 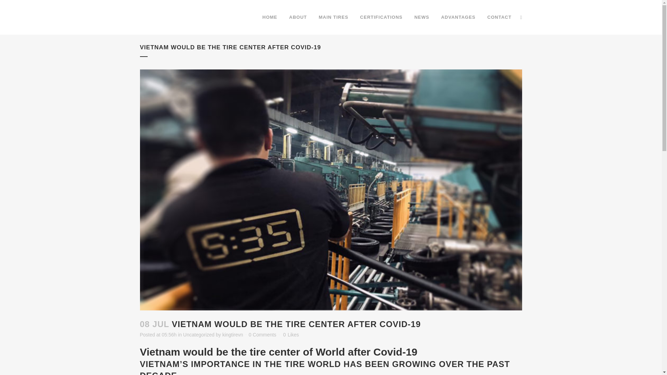 What do you see at coordinates (233, 335) in the screenshot?
I see `kingtirevn` at bounding box center [233, 335].